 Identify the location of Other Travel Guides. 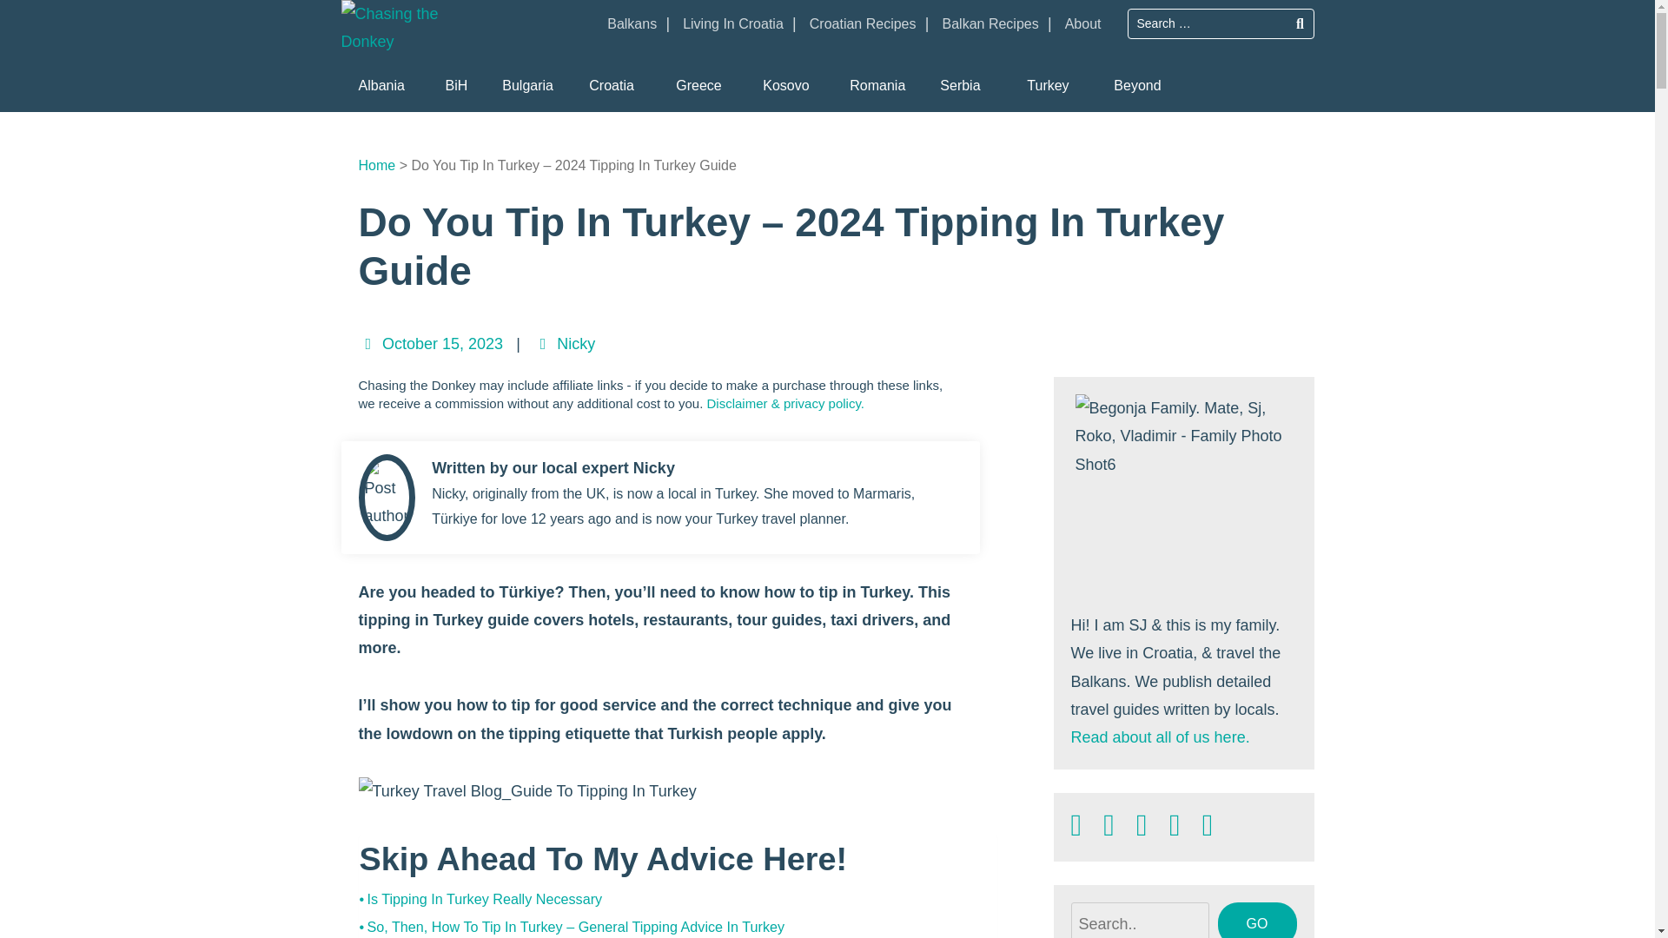
(1136, 86).